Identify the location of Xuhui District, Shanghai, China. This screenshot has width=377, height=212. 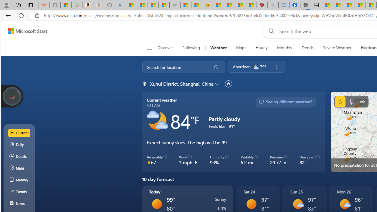
(181, 84).